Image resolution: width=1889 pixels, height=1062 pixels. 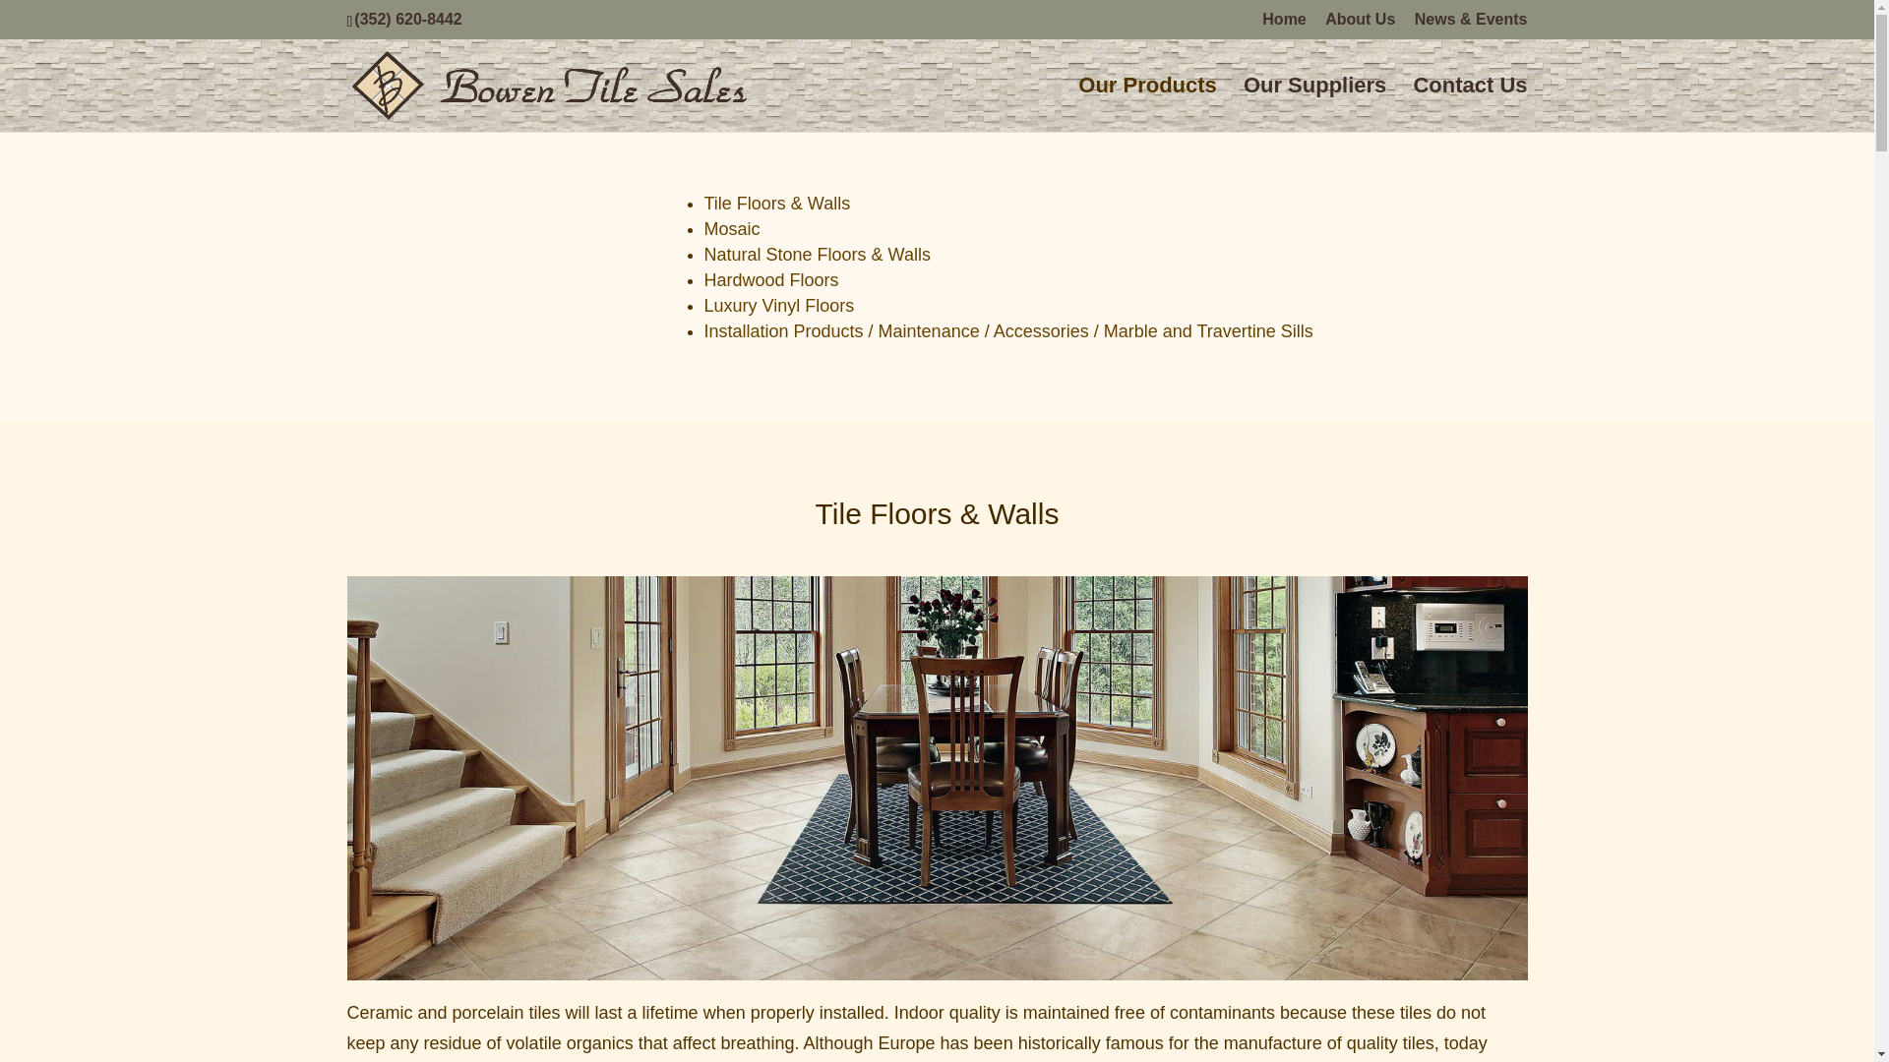 I want to click on Our Products, so click(x=1147, y=104).